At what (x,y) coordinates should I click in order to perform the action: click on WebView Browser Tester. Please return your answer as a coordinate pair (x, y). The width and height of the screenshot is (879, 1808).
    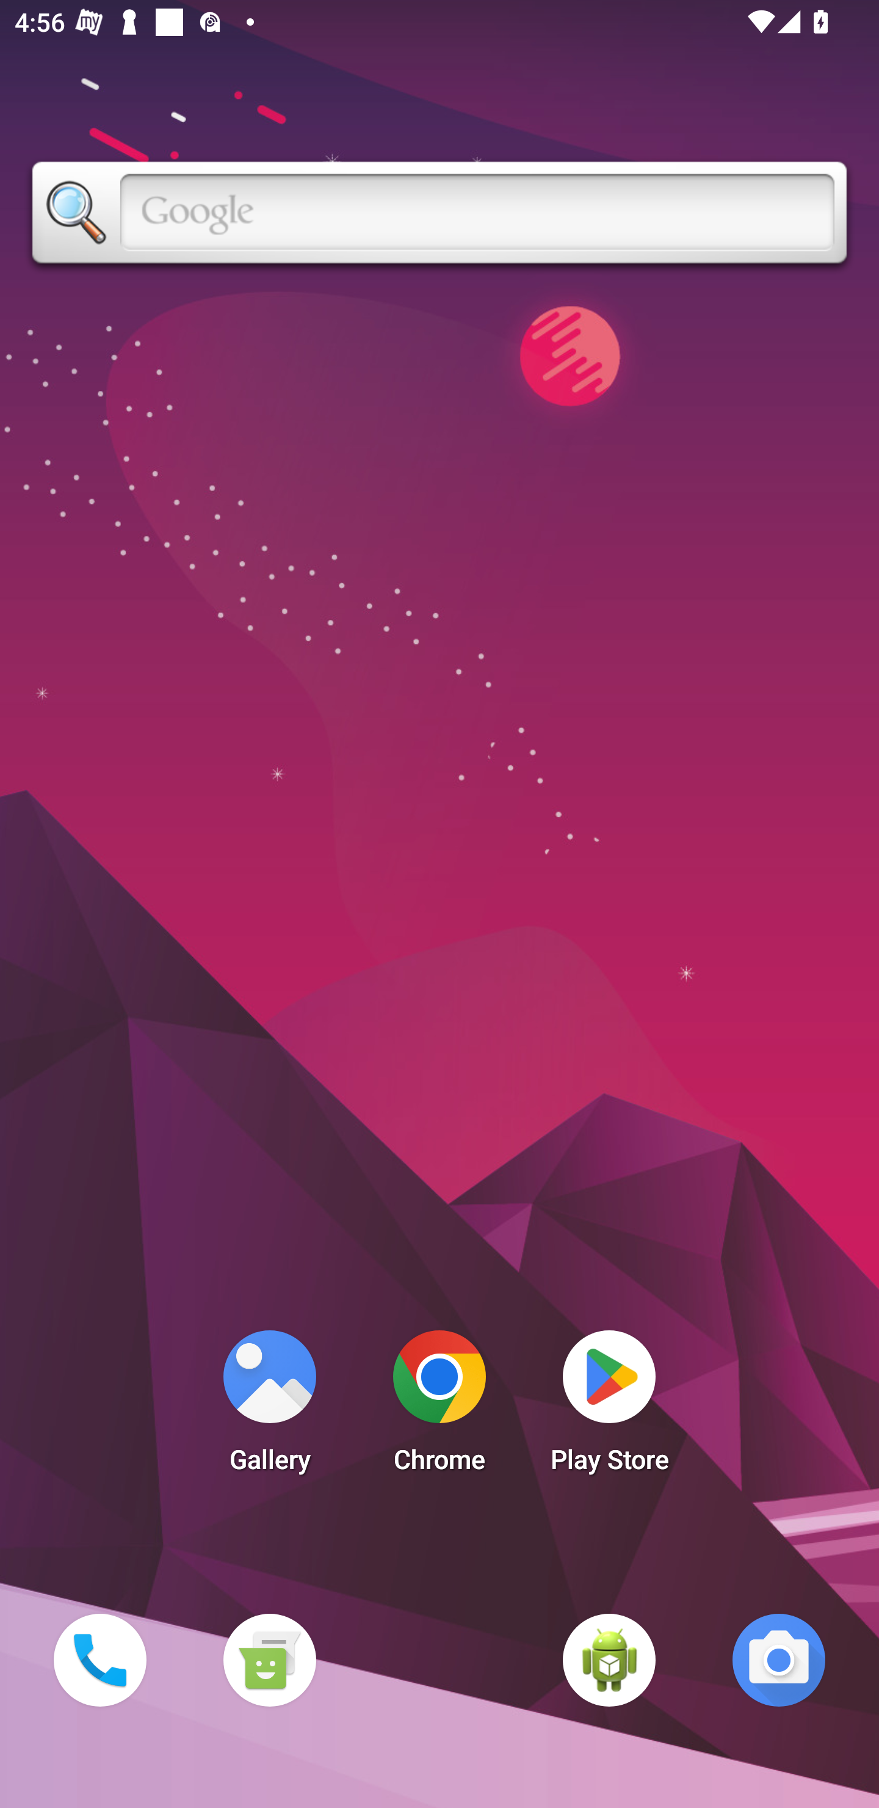
    Looking at the image, I should click on (609, 1660).